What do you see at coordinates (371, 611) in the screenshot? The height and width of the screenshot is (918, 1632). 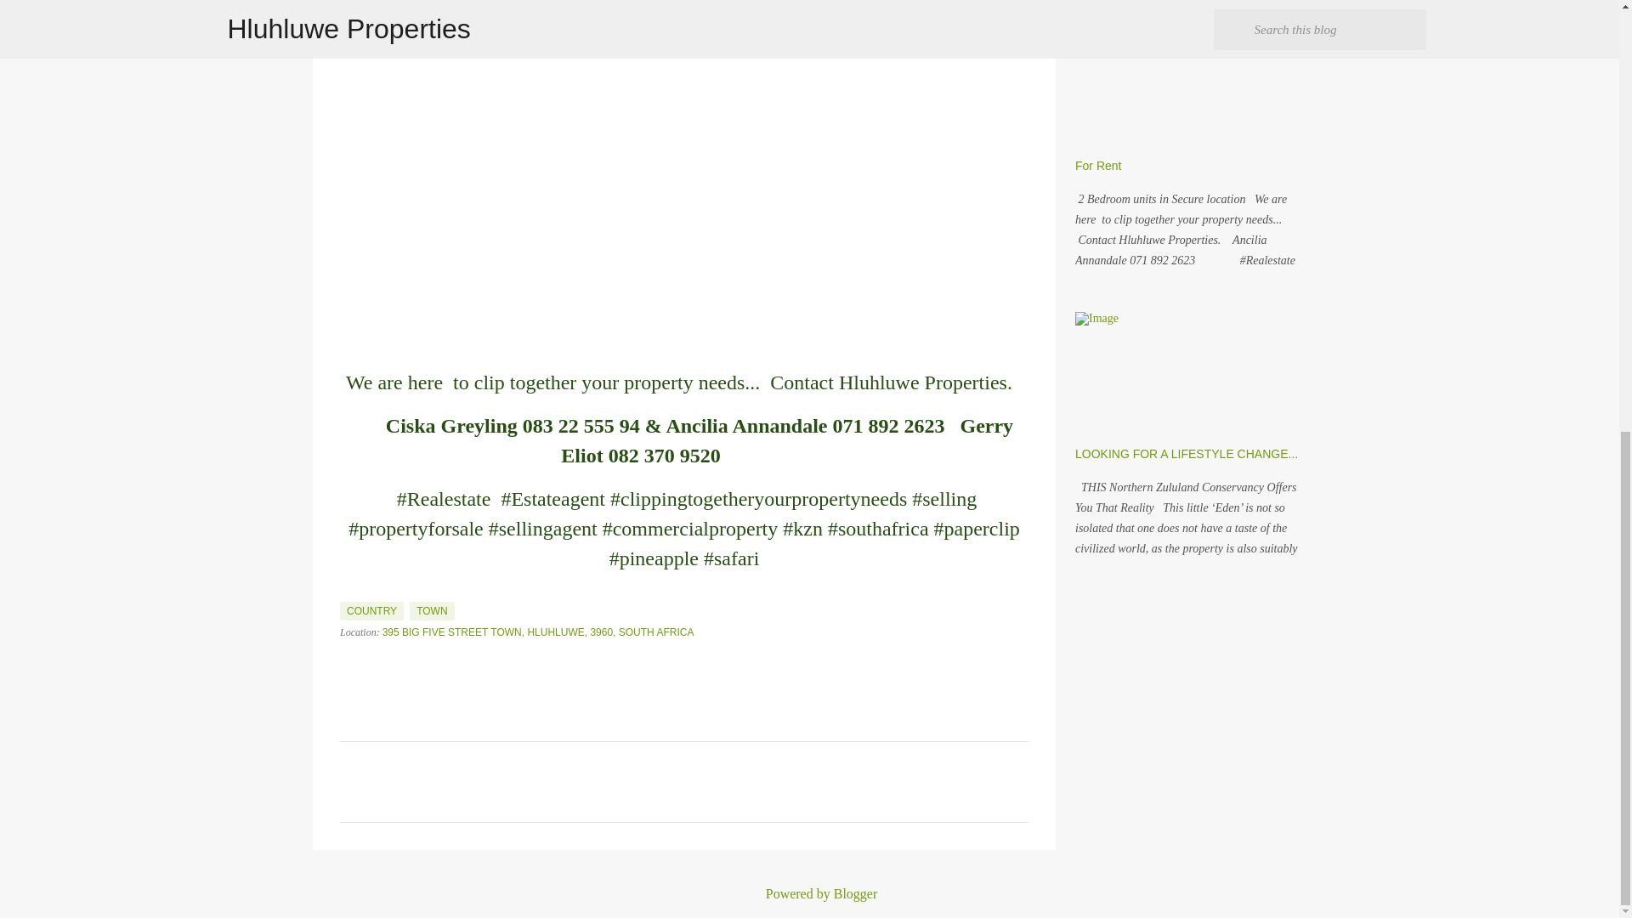 I see `COUNTRY` at bounding box center [371, 611].